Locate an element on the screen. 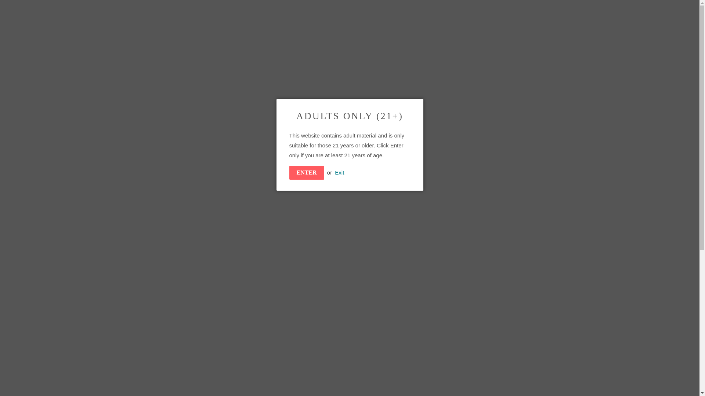 The image size is (705, 396). PresidentialSS is located at coordinates (170, 41).